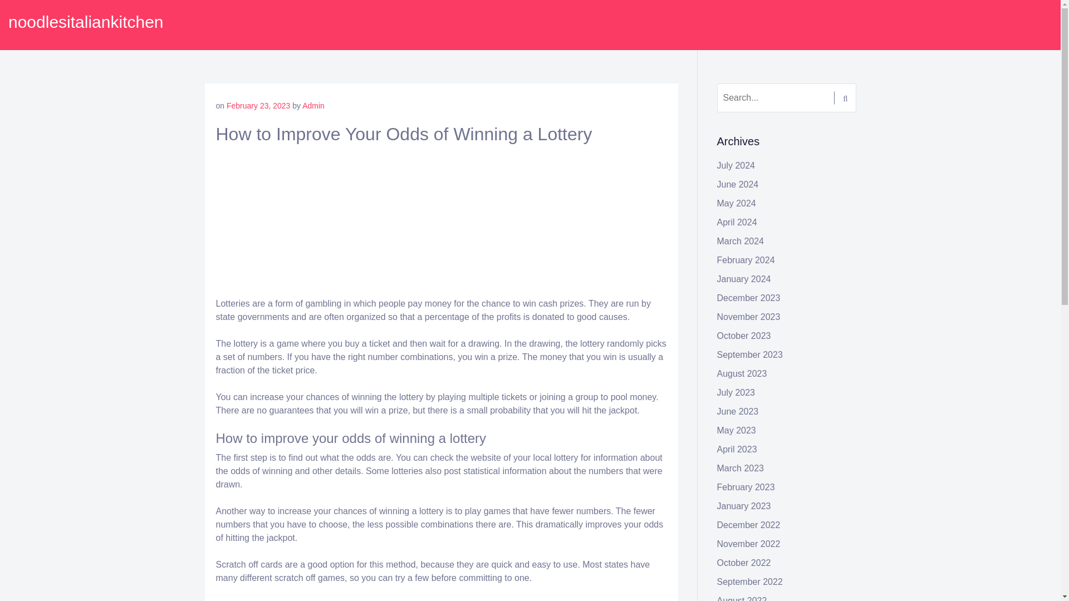 This screenshot has width=1069, height=601. I want to click on January 2023, so click(744, 506).